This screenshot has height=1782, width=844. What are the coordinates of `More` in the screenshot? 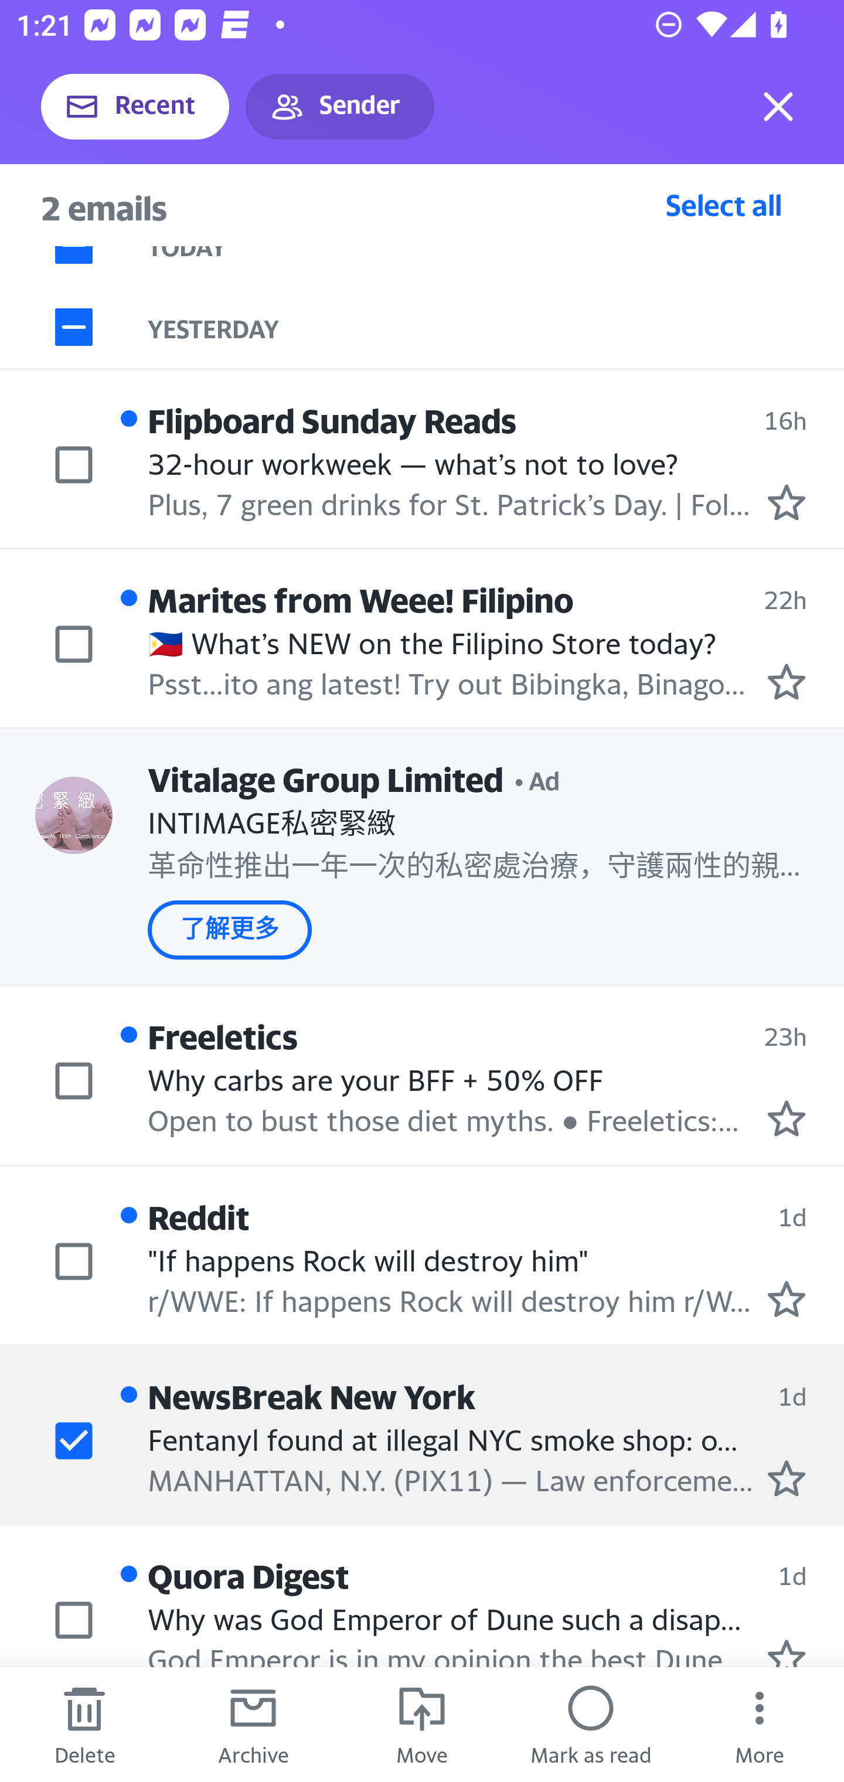 It's located at (760, 1725).